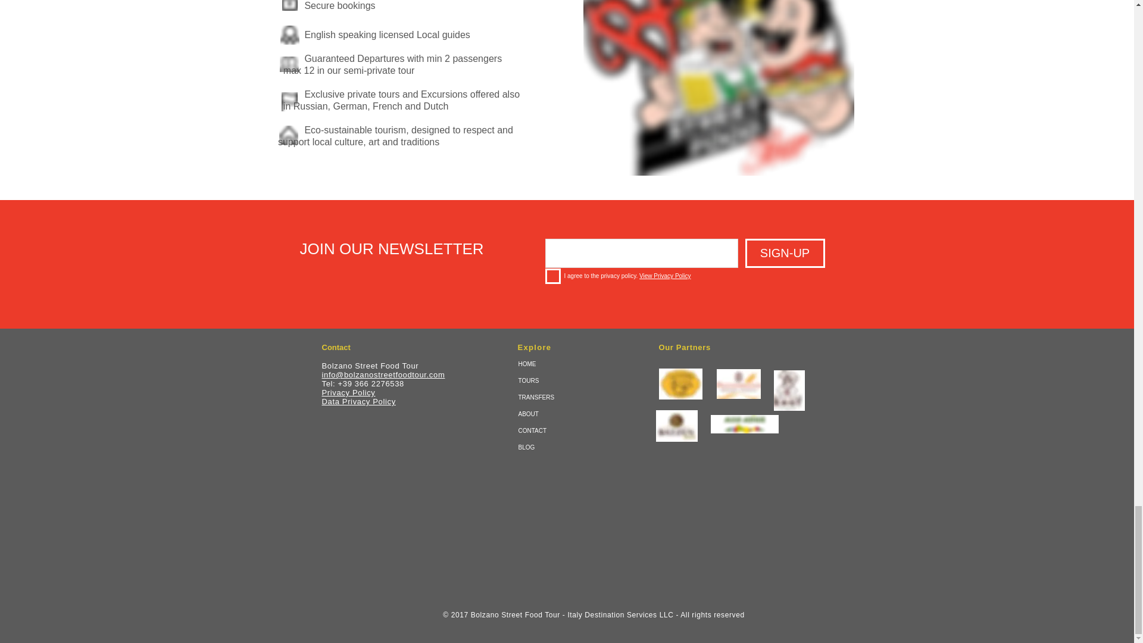 This screenshot has width=1143, height=643. Describe the element at coordinates (358, 401) in the screenshot. I see `Data Privacy Policy` at that location.